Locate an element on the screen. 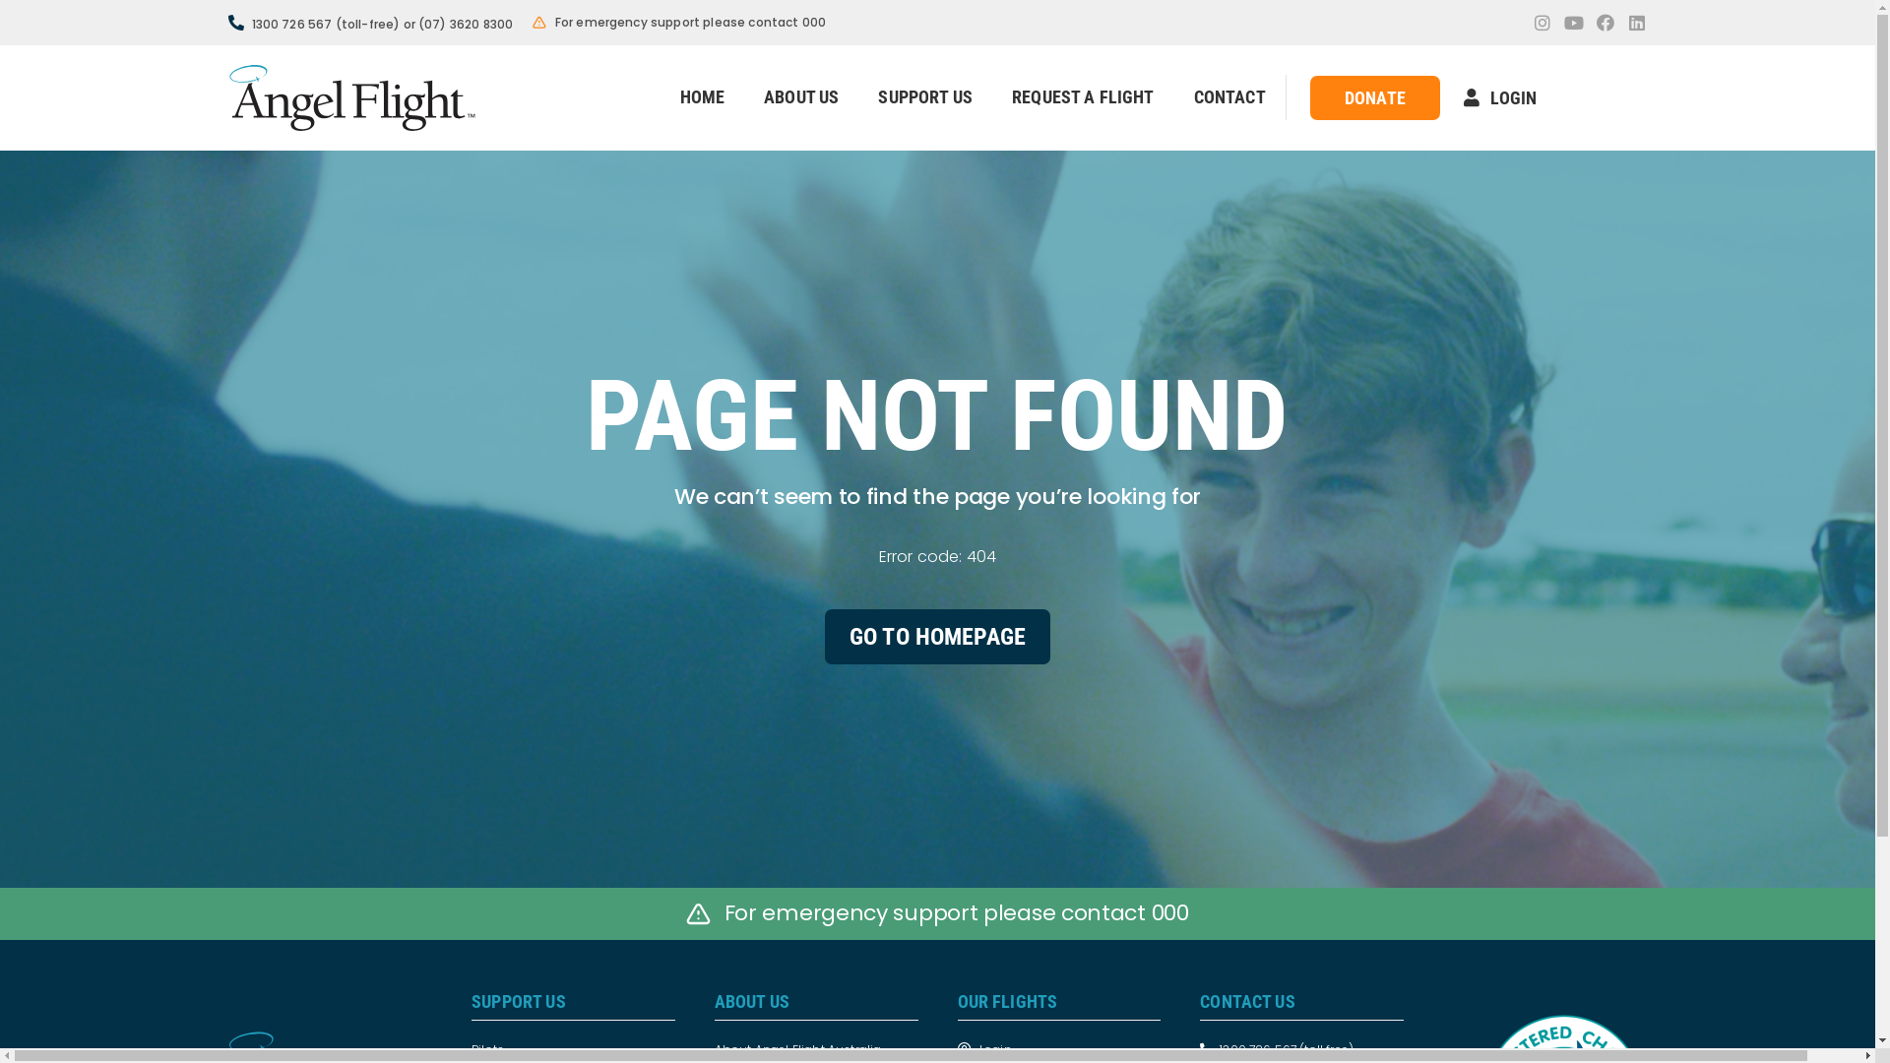 This screenshot has height=1063, width=1890. LOGIN is located at coordinates (1500, 98).